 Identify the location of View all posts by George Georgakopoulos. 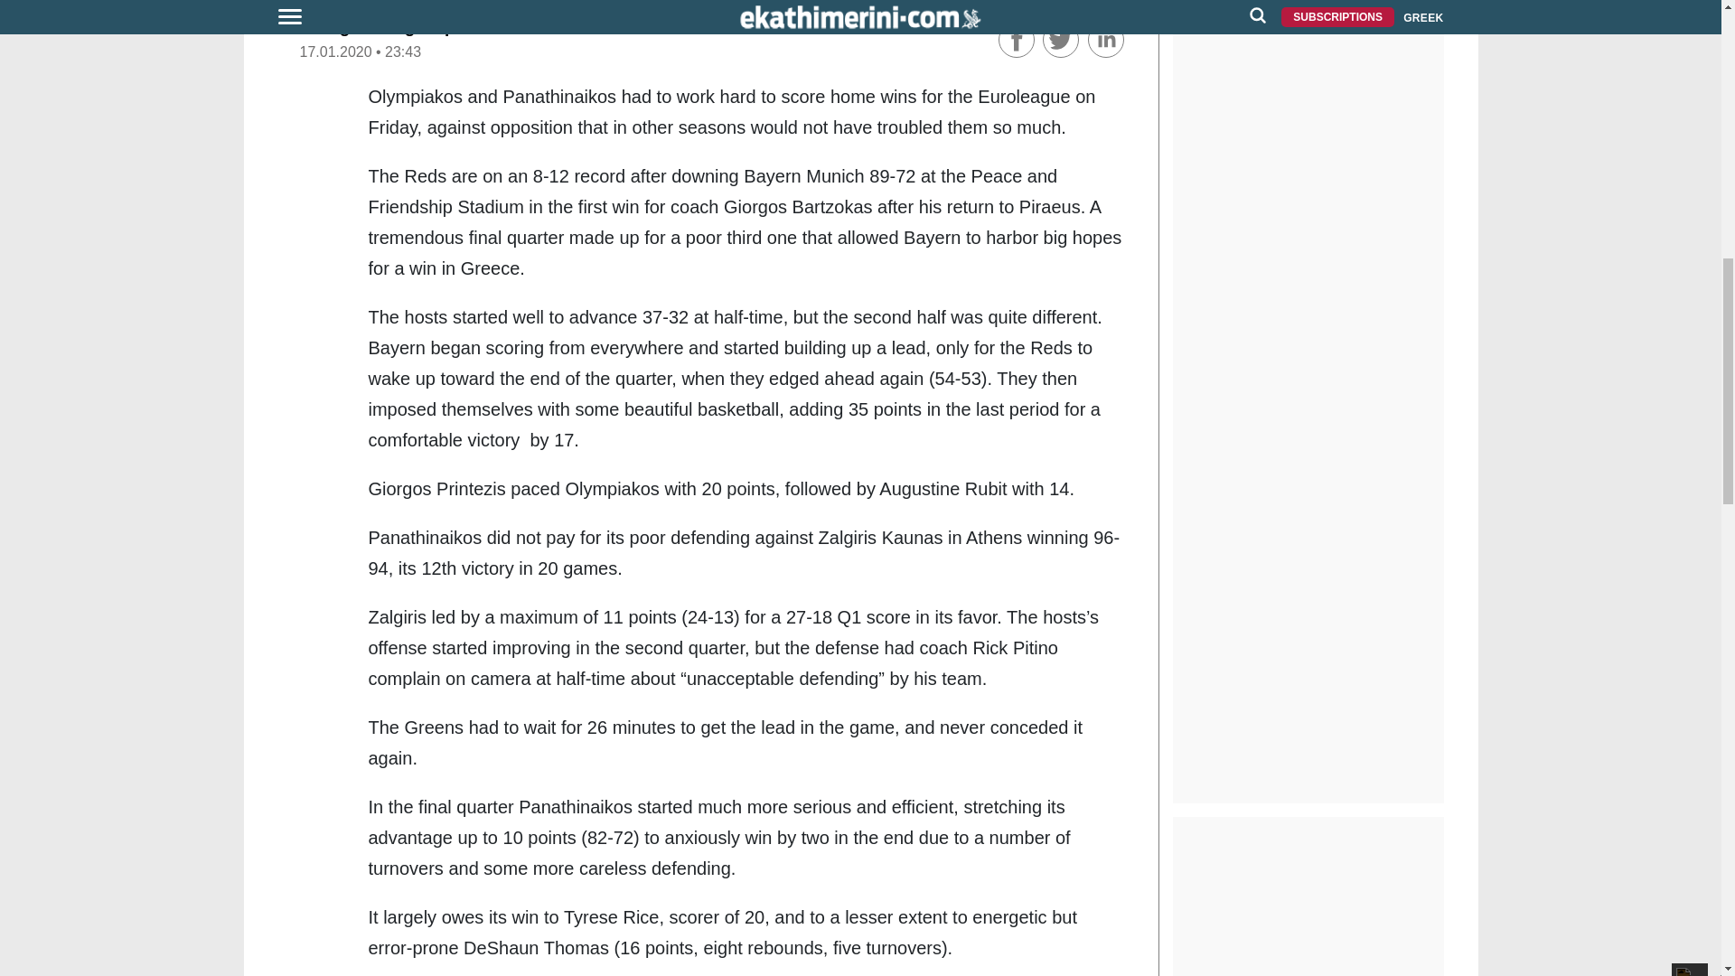
(400, 26).